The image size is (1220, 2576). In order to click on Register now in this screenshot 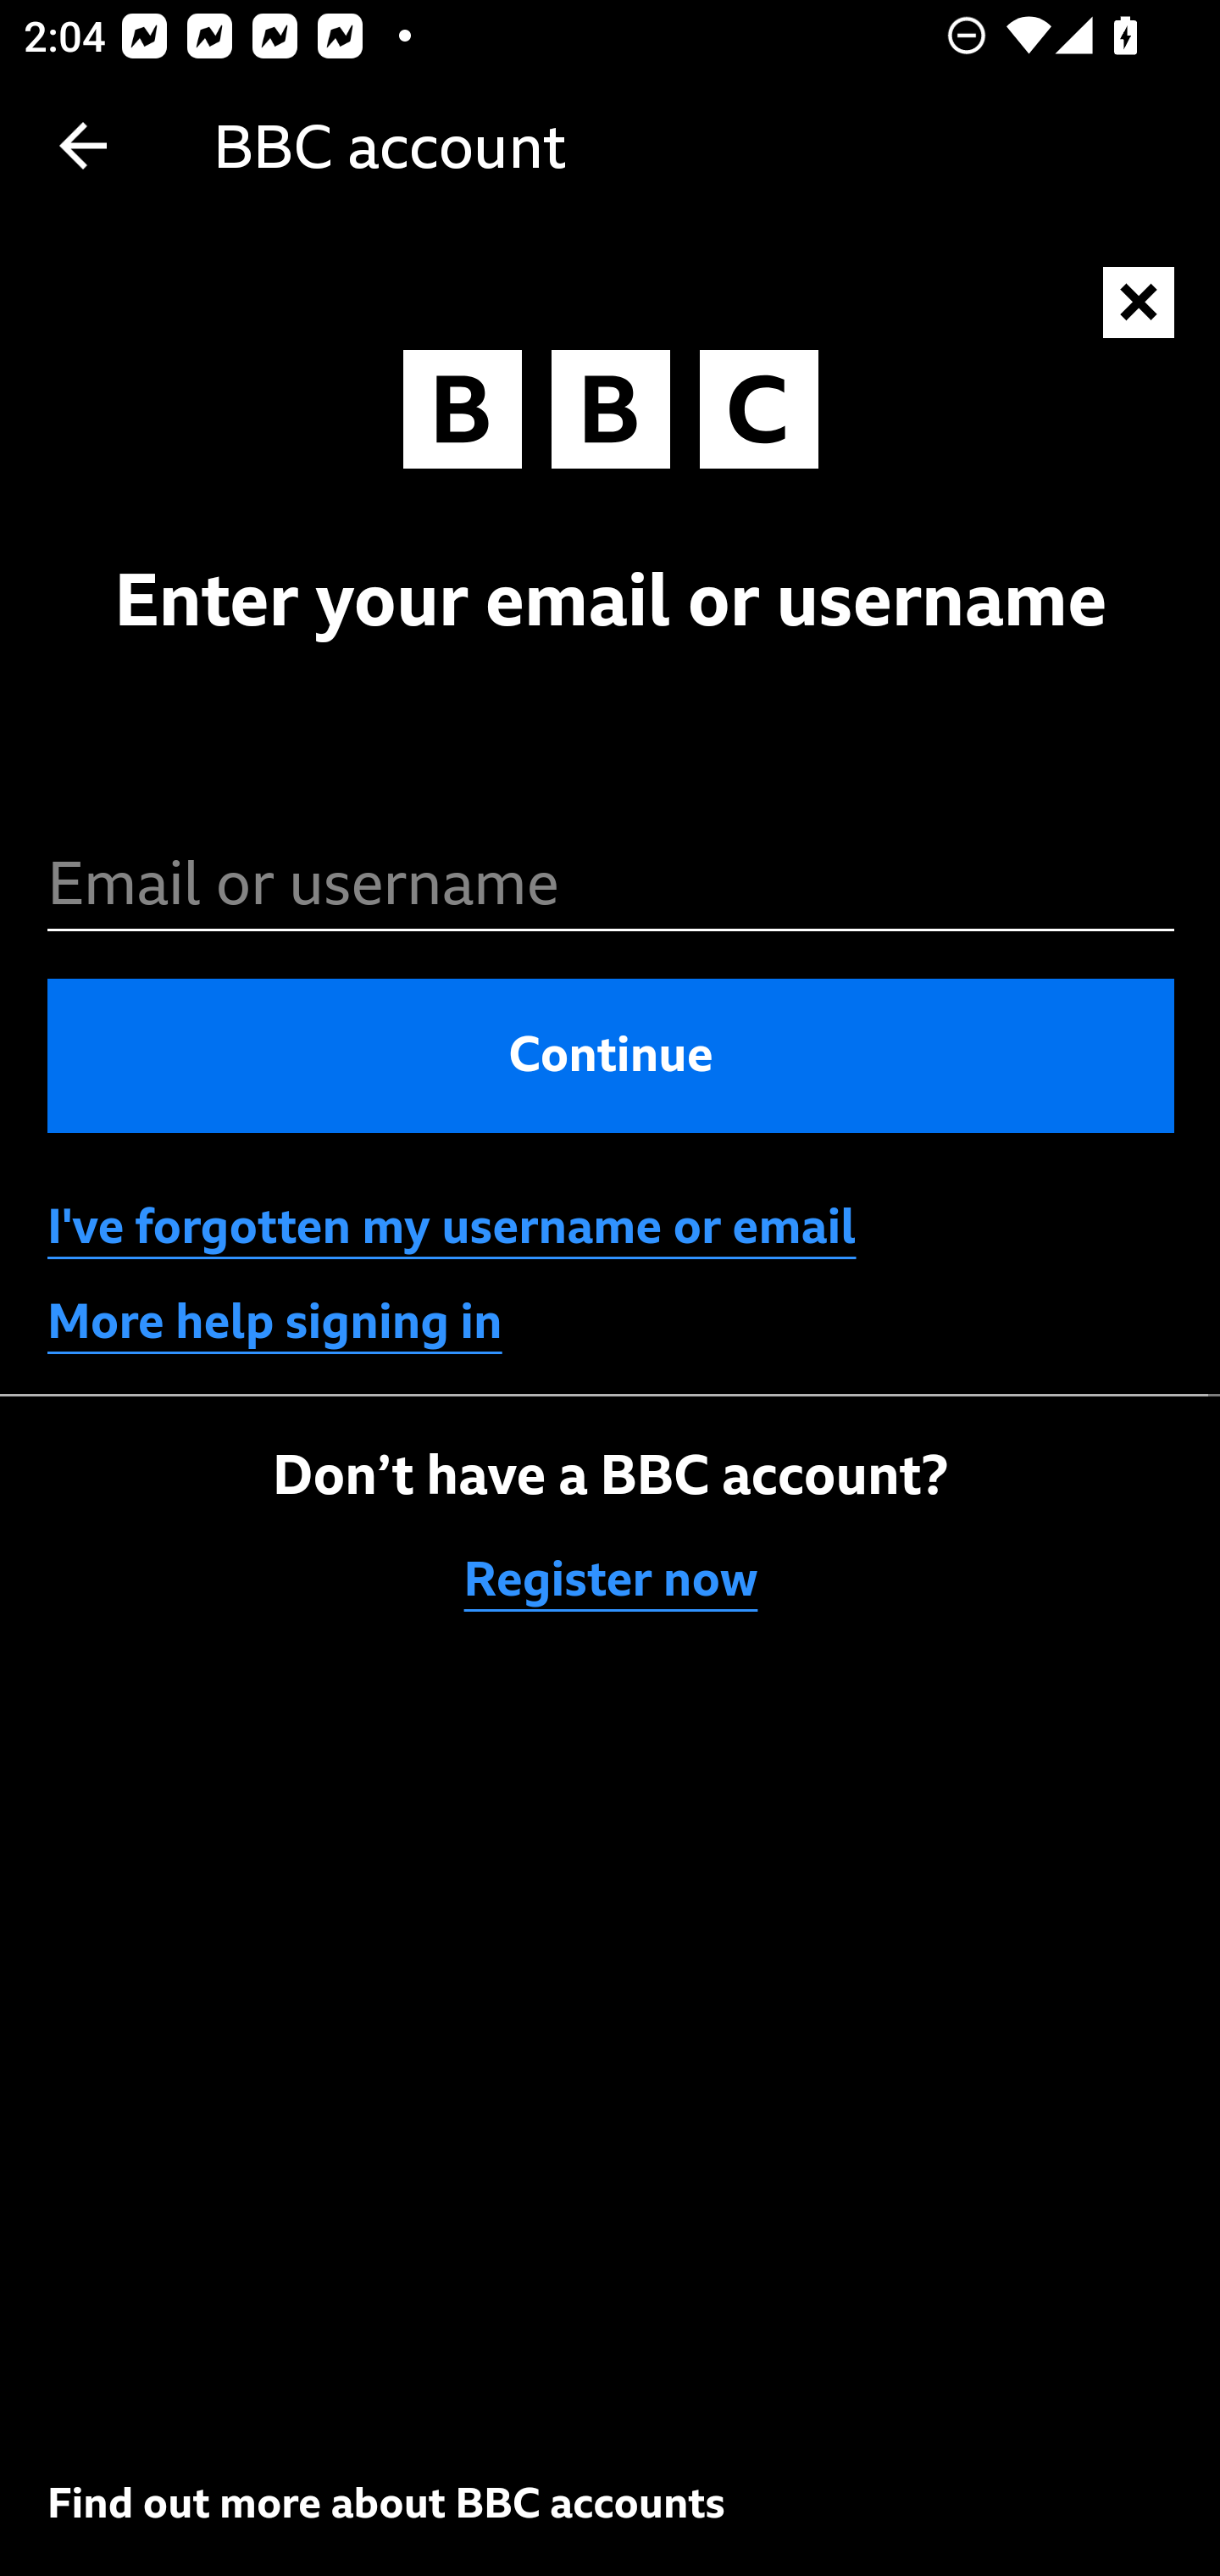, I will do `click(612, 1579)`.